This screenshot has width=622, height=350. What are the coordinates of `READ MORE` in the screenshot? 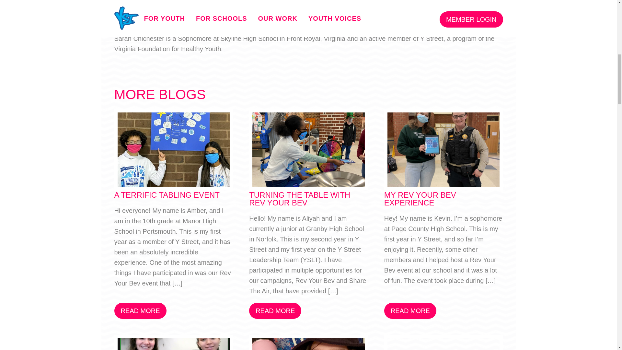 It's located at (275, 310).